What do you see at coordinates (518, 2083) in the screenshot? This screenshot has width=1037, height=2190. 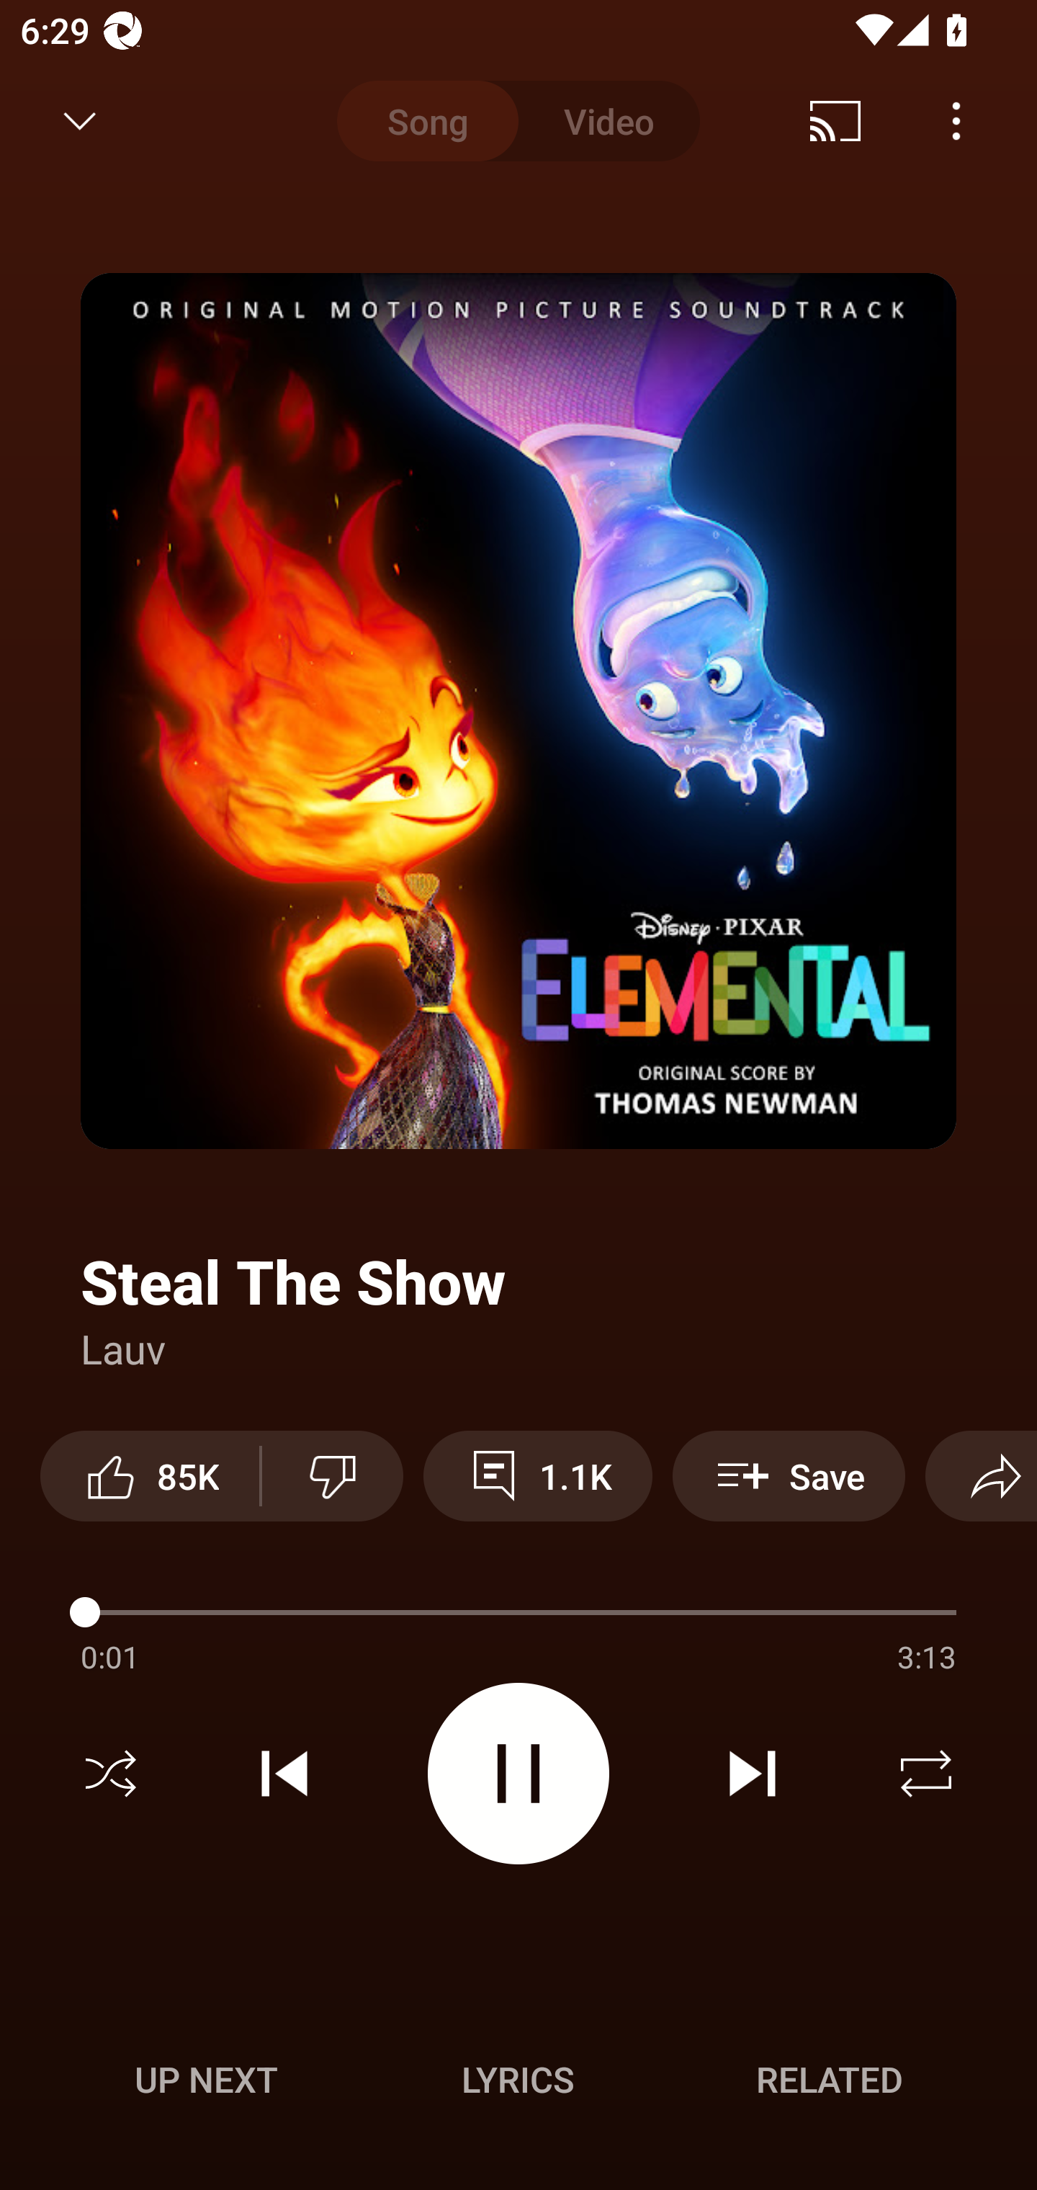 I see `Up next UP NEXT Lyrics LYRICS Related RELATED` at bounding box center [518, 2083].